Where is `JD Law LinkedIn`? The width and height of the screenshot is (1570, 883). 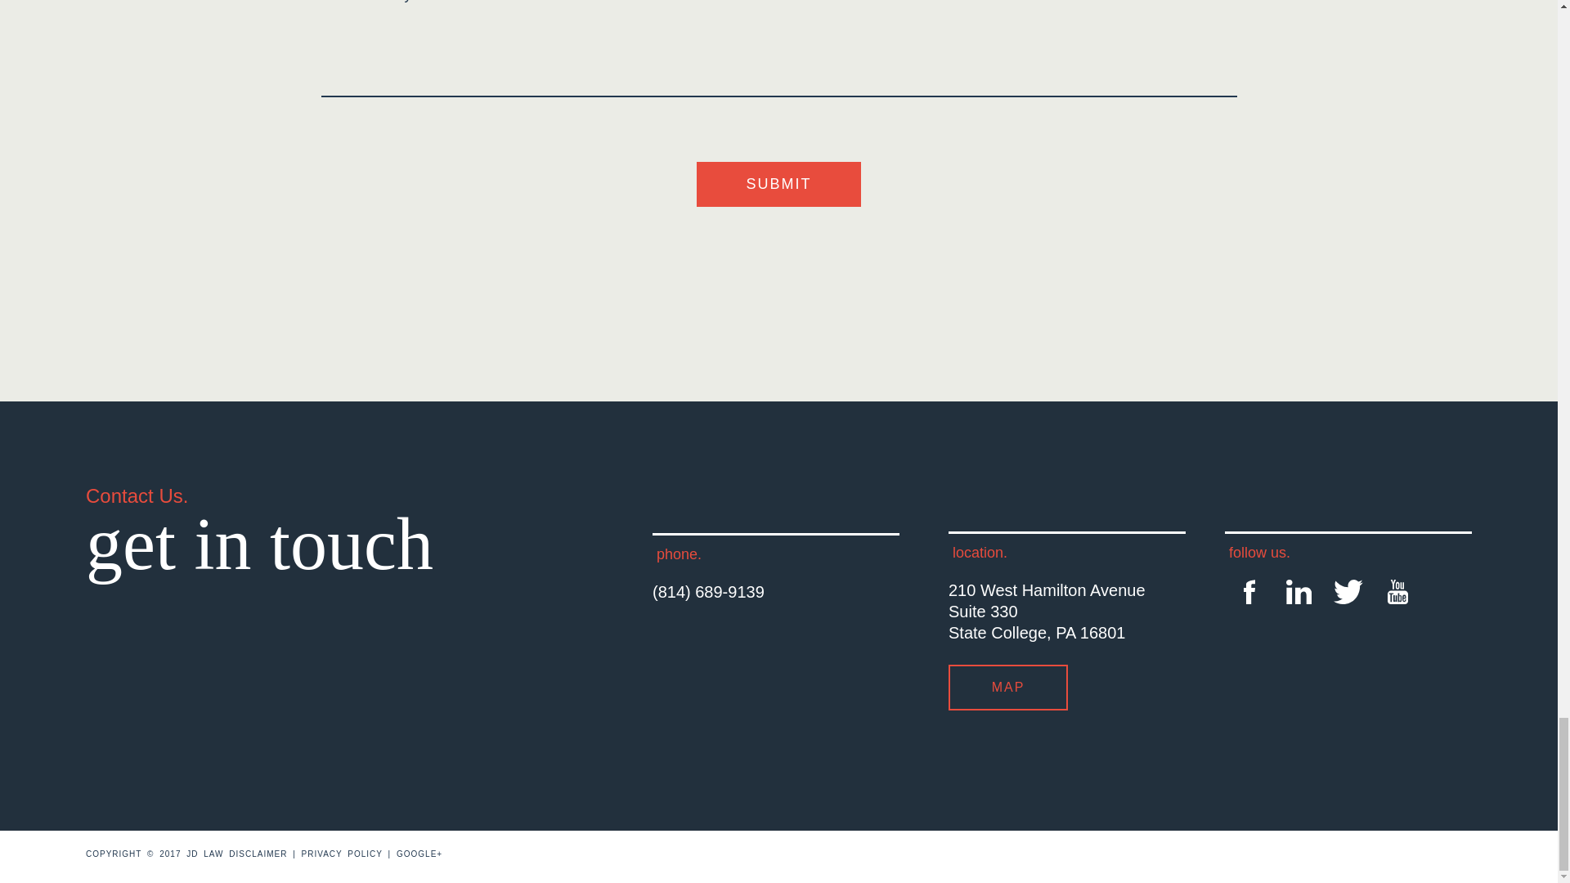 JD Law LinkedIn is located at coordinates (1299, 594).